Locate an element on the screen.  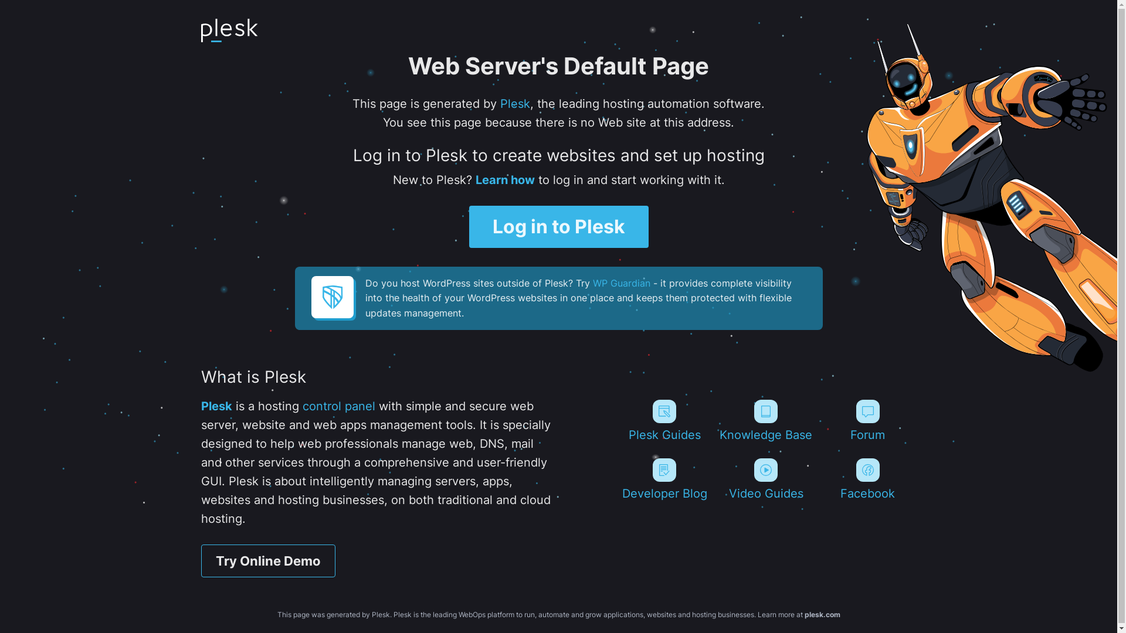
Learn how is located at coordinates (504, 180).